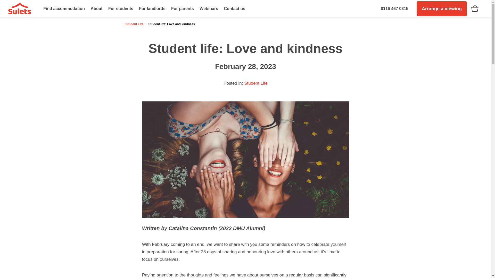 The height and width of the screenshot is (278, 495). I want to click on For parents, so click(182, 9).